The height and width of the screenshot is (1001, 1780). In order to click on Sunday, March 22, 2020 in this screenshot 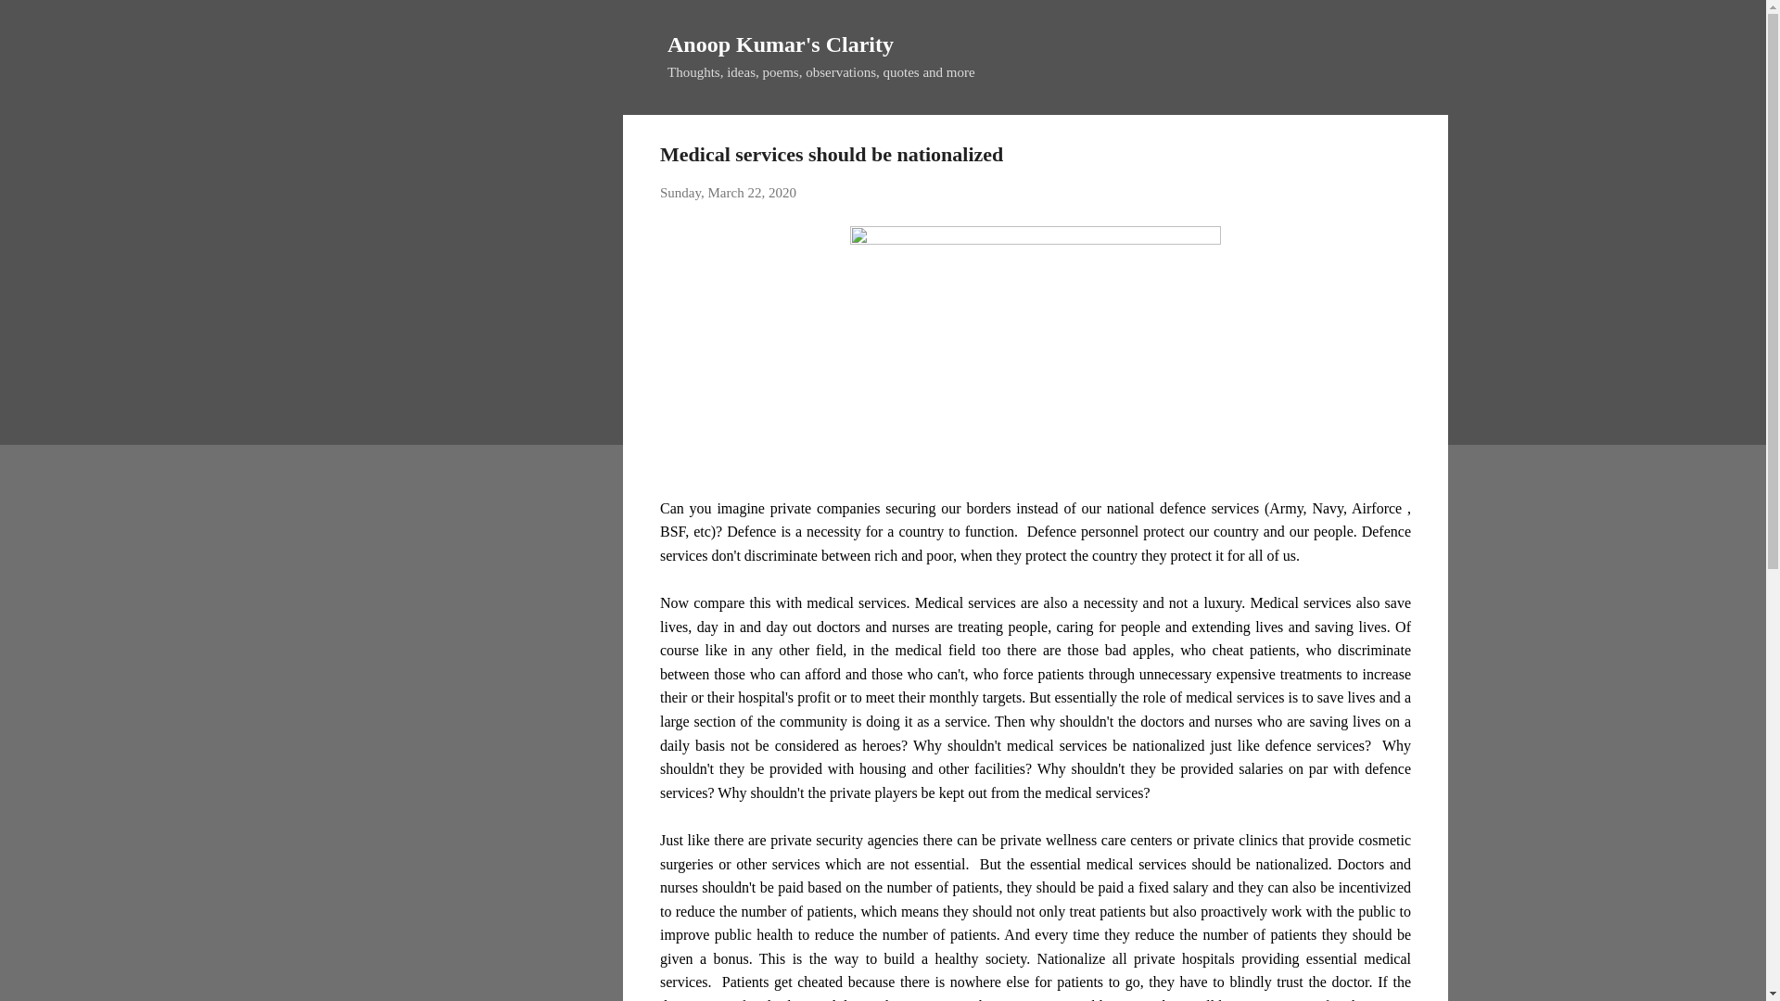, I will do `click(728, 193)`.